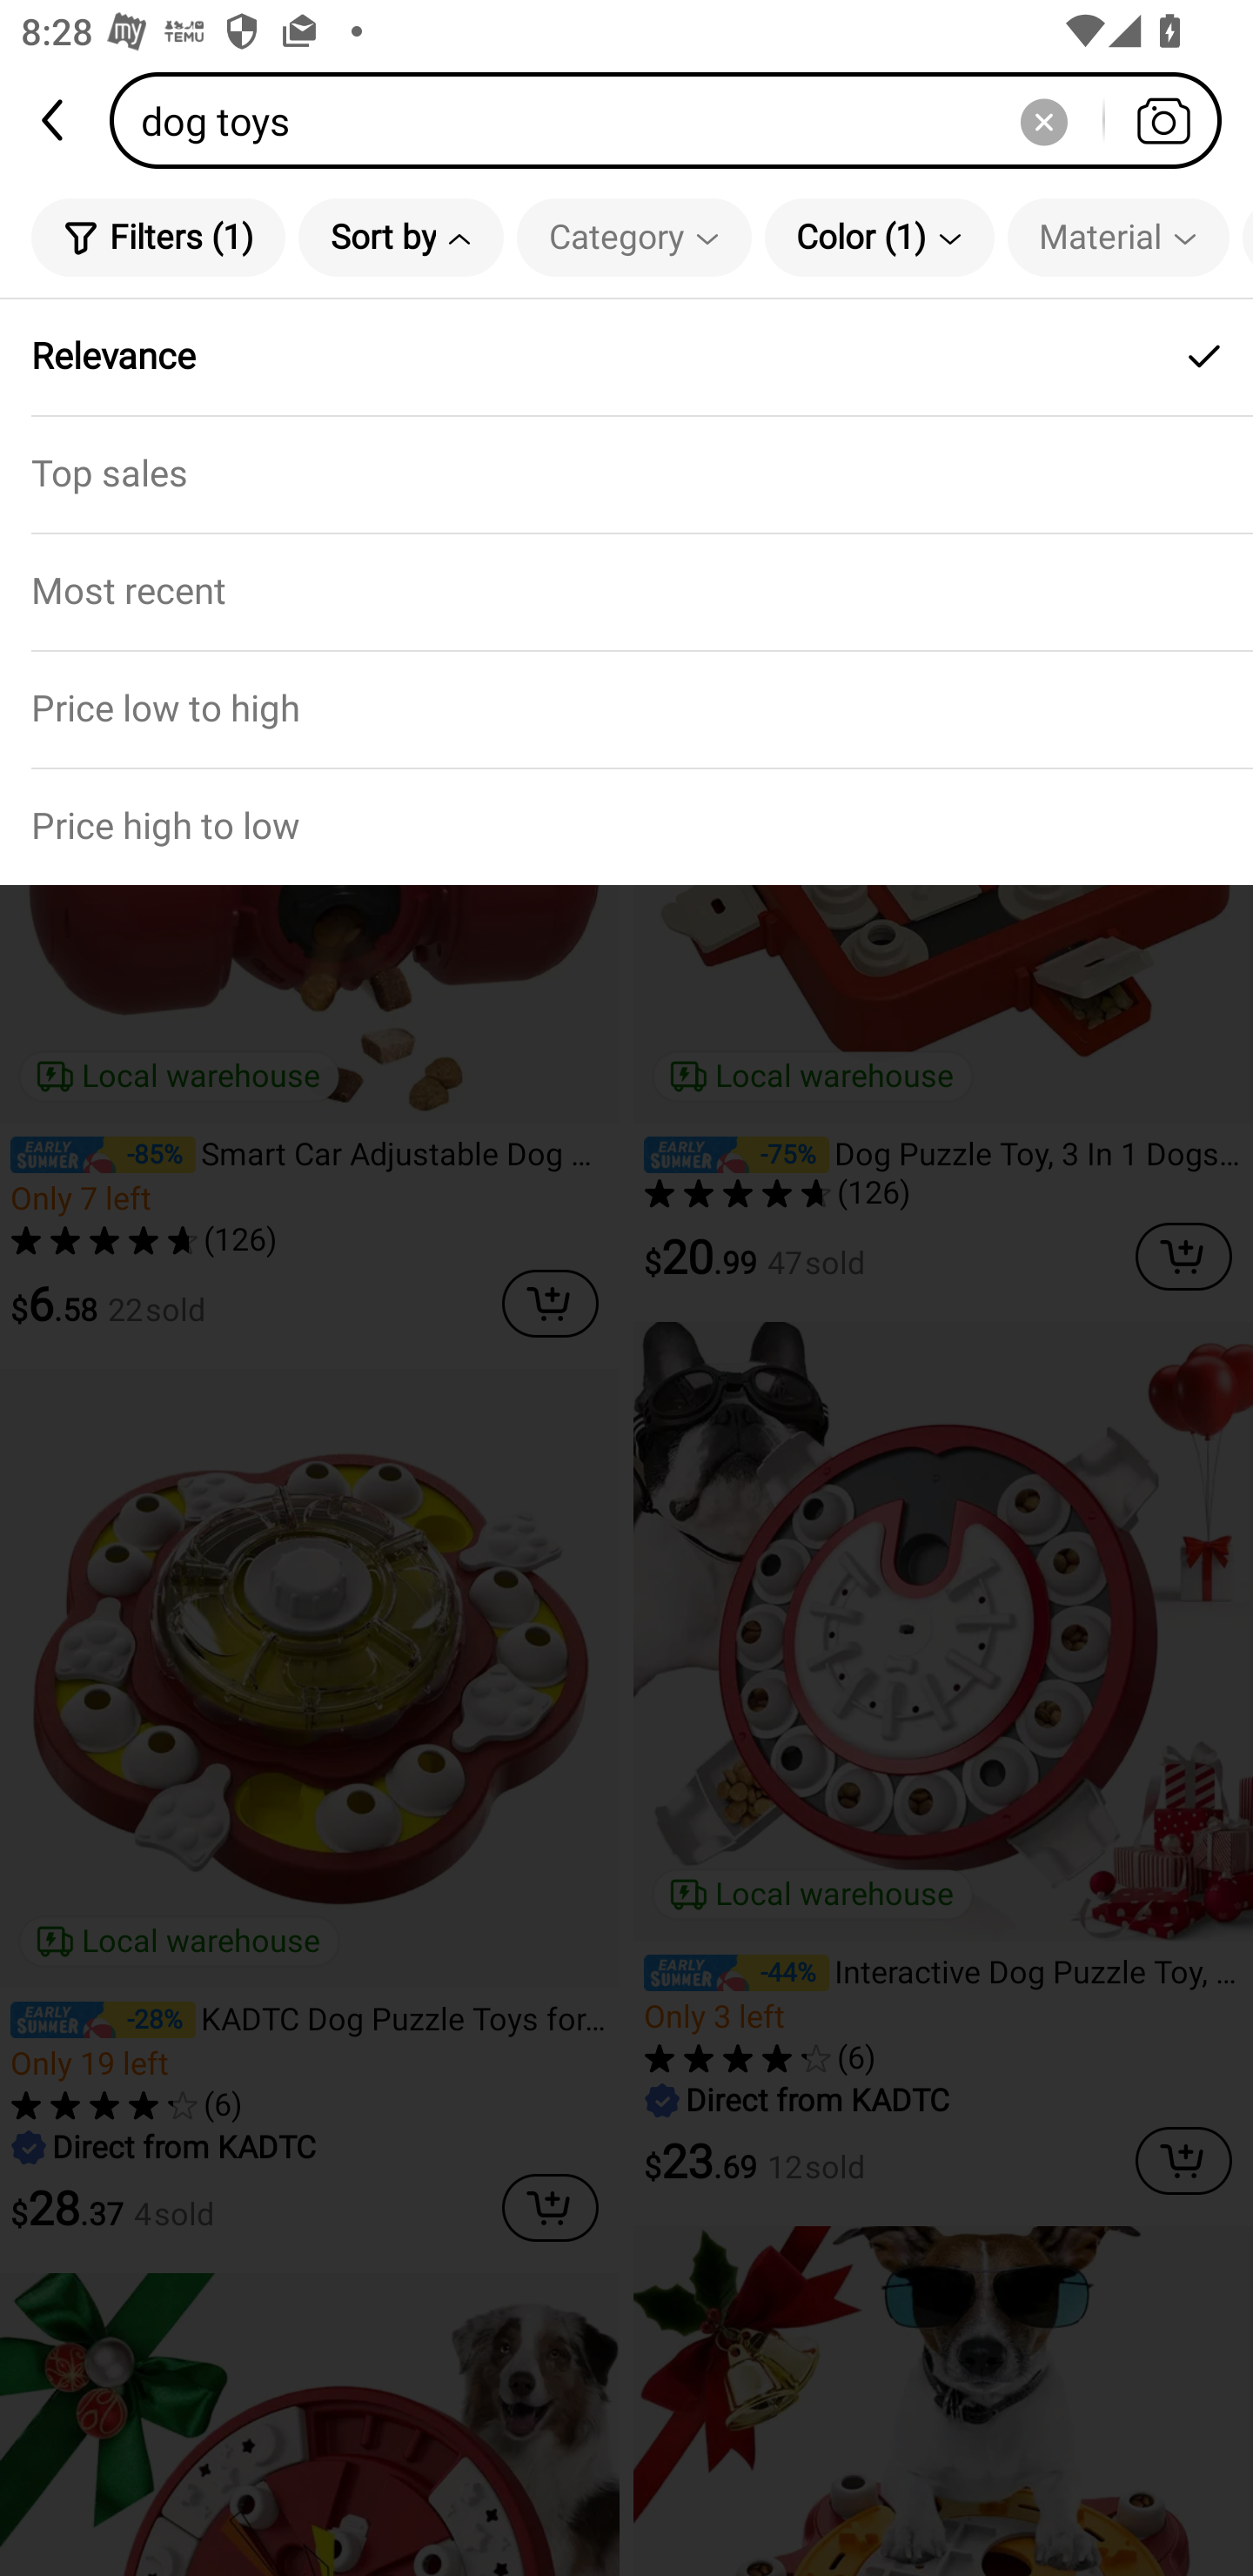 The width and height of the screenshot is (1253, 2576). I want to click on back, so click(55, 120).